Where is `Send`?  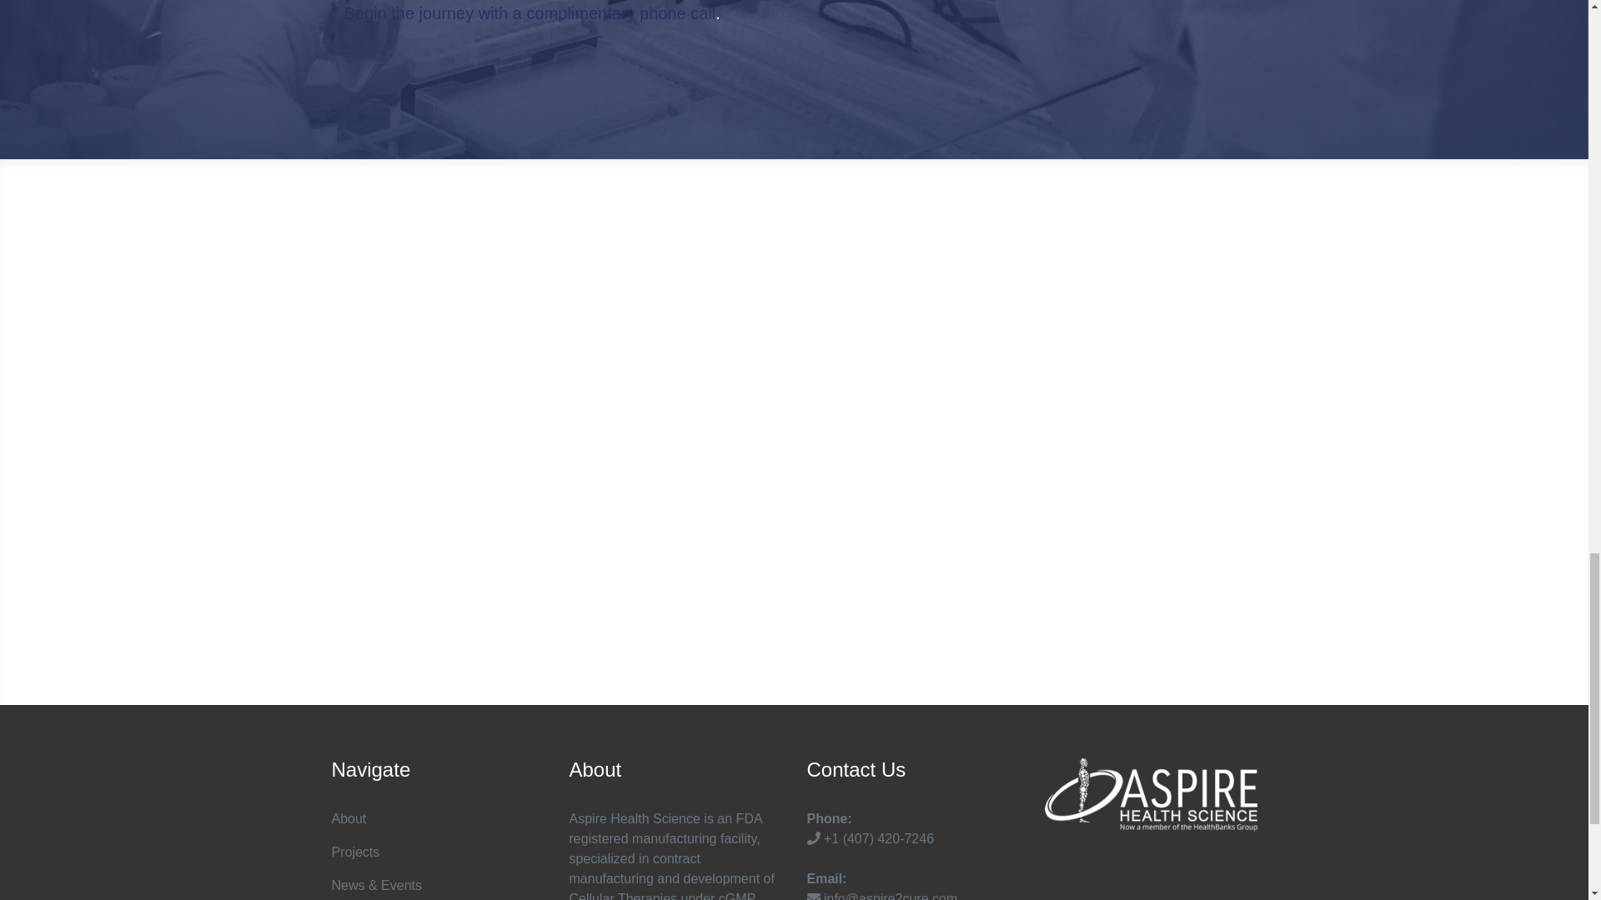
Send is located at coordinates (1217, 573).